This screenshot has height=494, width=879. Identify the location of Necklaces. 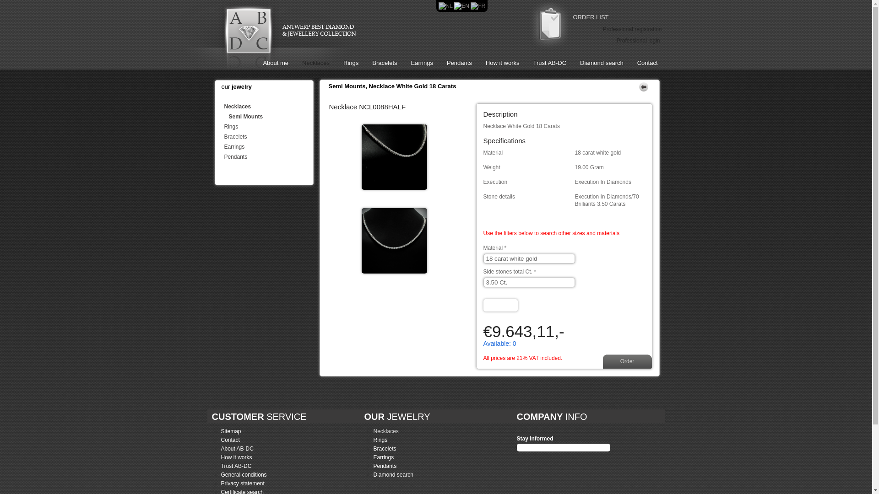
(269, 107).